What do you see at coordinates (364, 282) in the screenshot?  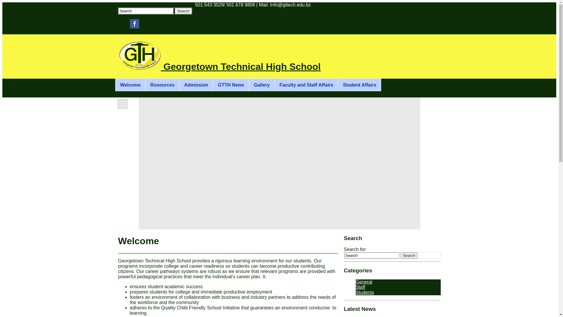 I see `General` at bounding box center [364, 282].